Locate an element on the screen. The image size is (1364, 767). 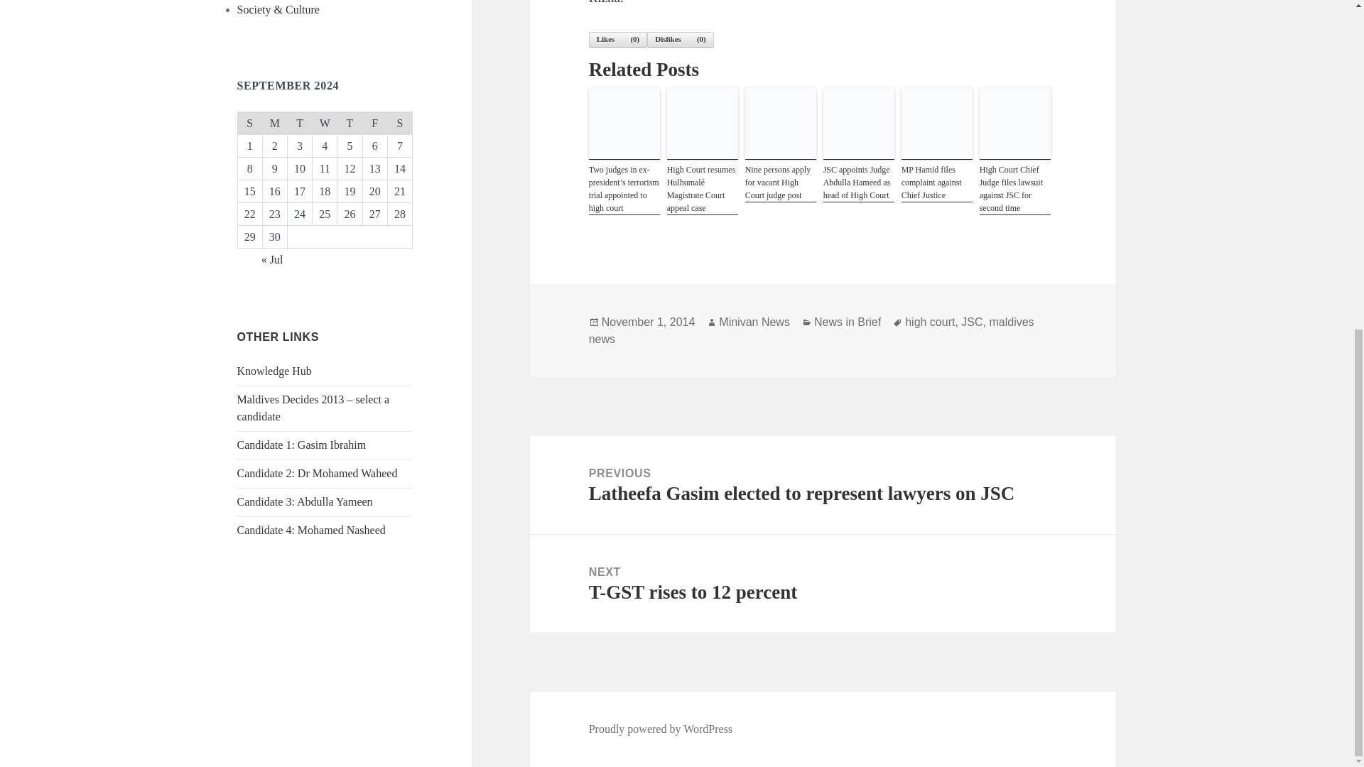
Candidate 4: Mohamed Nasheed is located at coordinates (311, 530).